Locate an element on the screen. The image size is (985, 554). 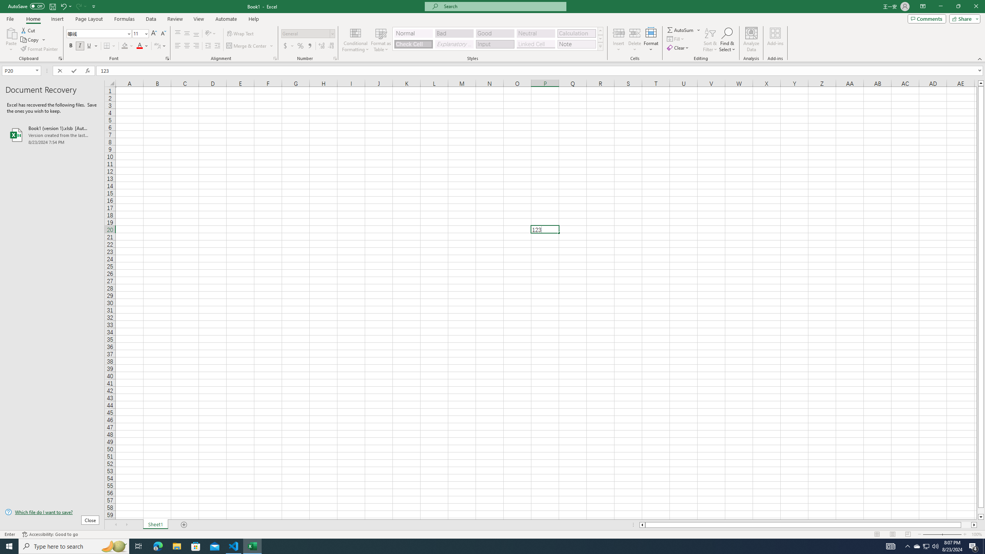
Note is located at coordinates (576, 44).